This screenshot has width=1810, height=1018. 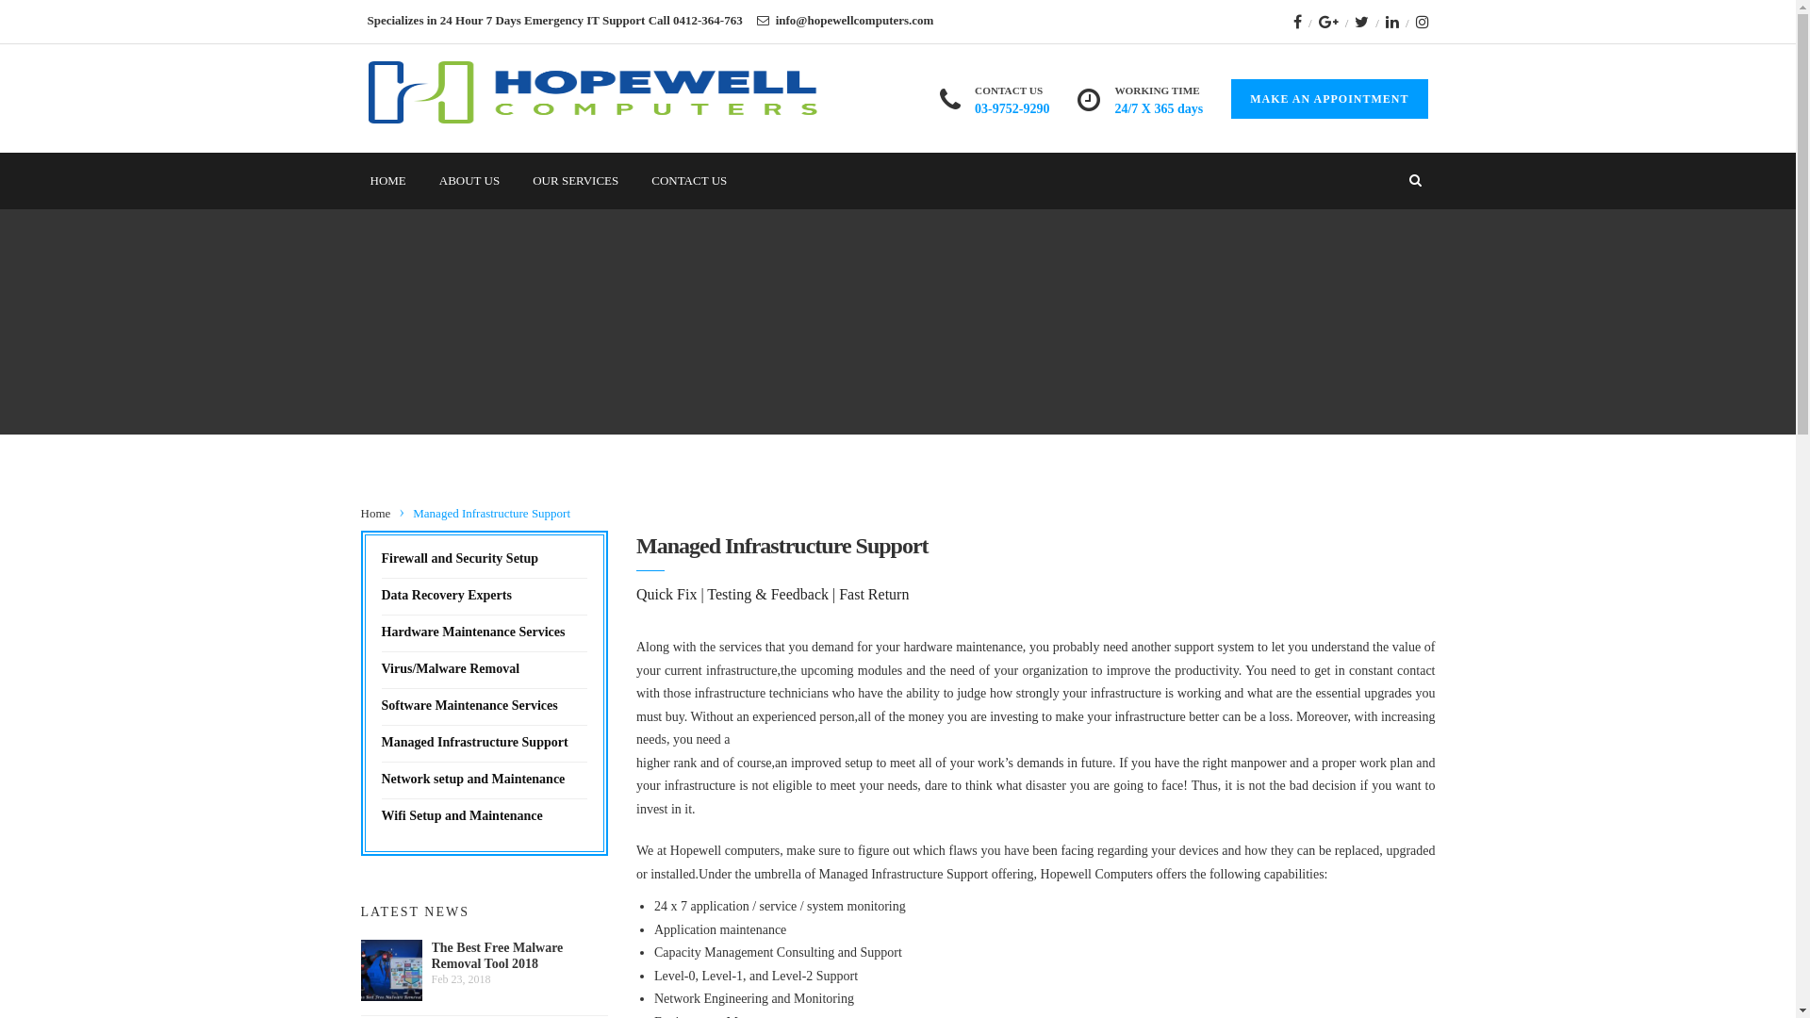 I want to click on LinkedIn, so click(x=1392, y=22).